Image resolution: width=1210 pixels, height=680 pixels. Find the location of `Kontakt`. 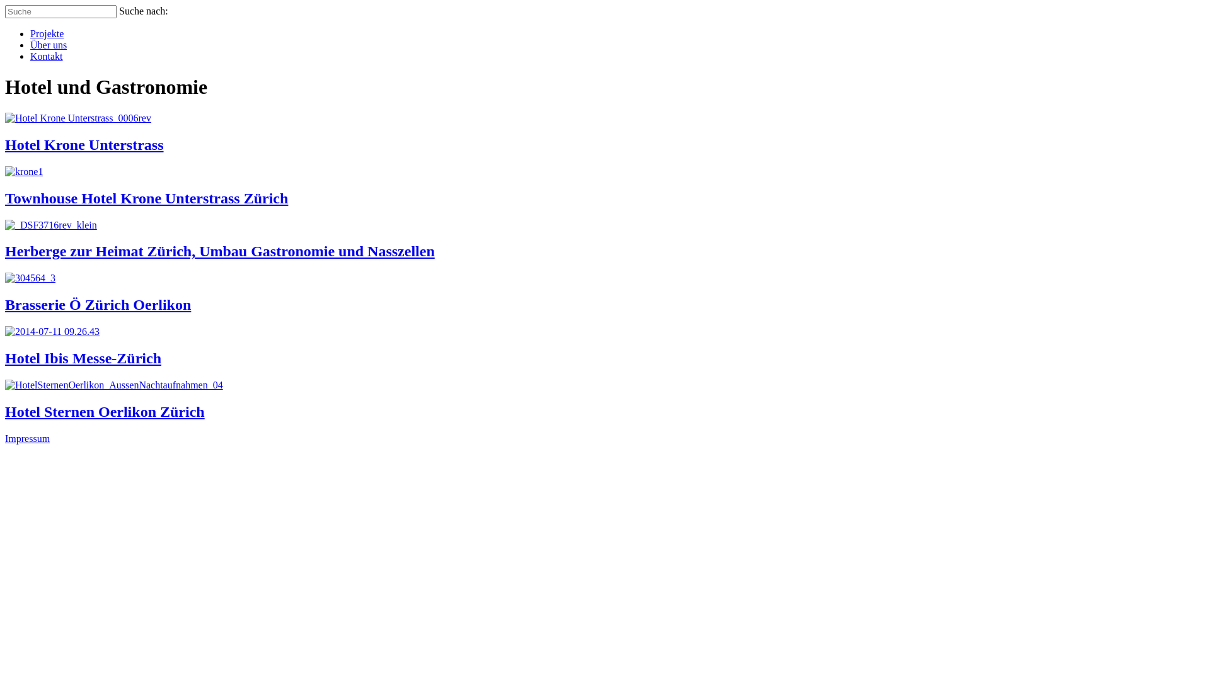

Kontakt is located at coordinates (47, 57).